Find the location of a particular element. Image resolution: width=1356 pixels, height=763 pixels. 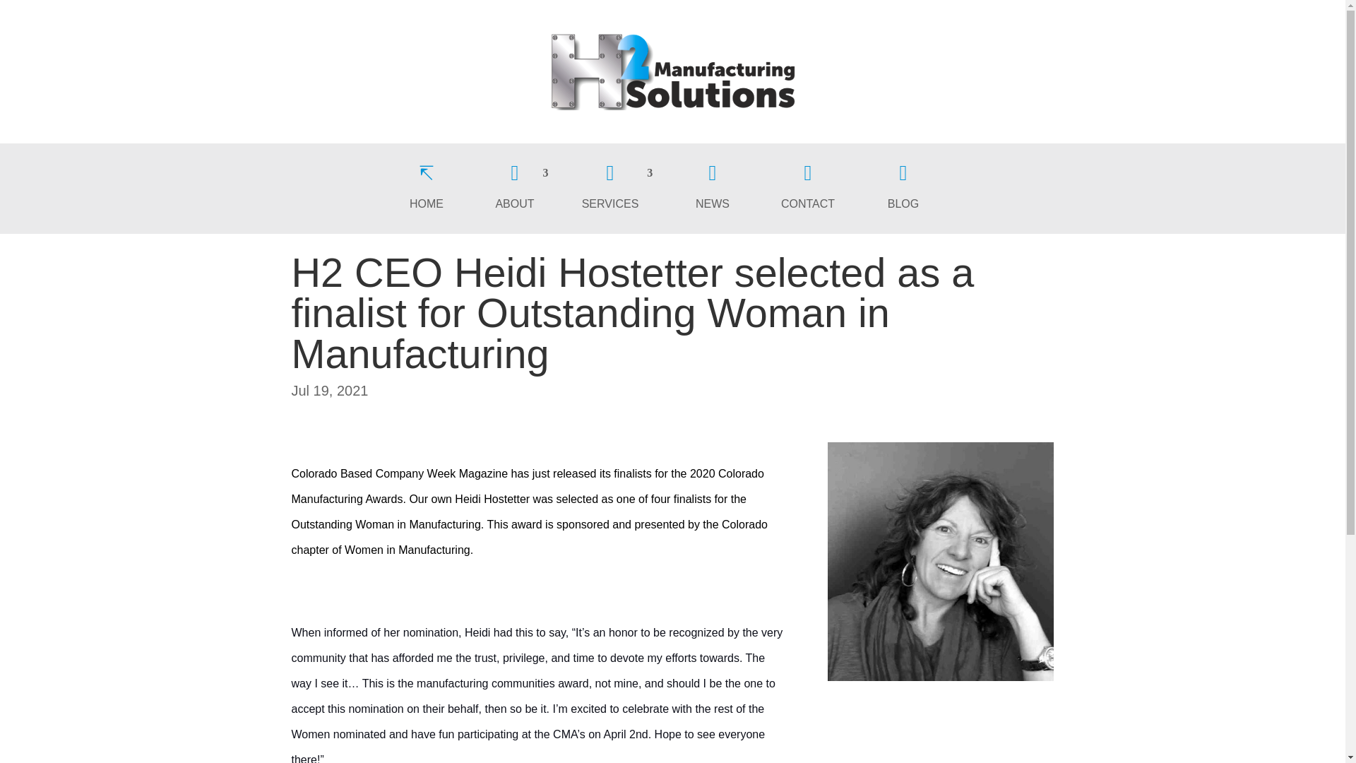

Heidi 3 is located at coordinates (940, 562).